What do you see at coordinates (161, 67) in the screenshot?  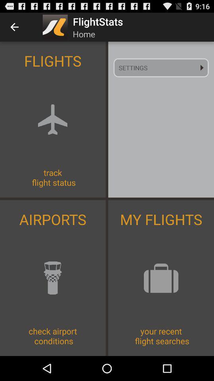 I see `click the icon at the top right corner` at bounding box center [161, 67].